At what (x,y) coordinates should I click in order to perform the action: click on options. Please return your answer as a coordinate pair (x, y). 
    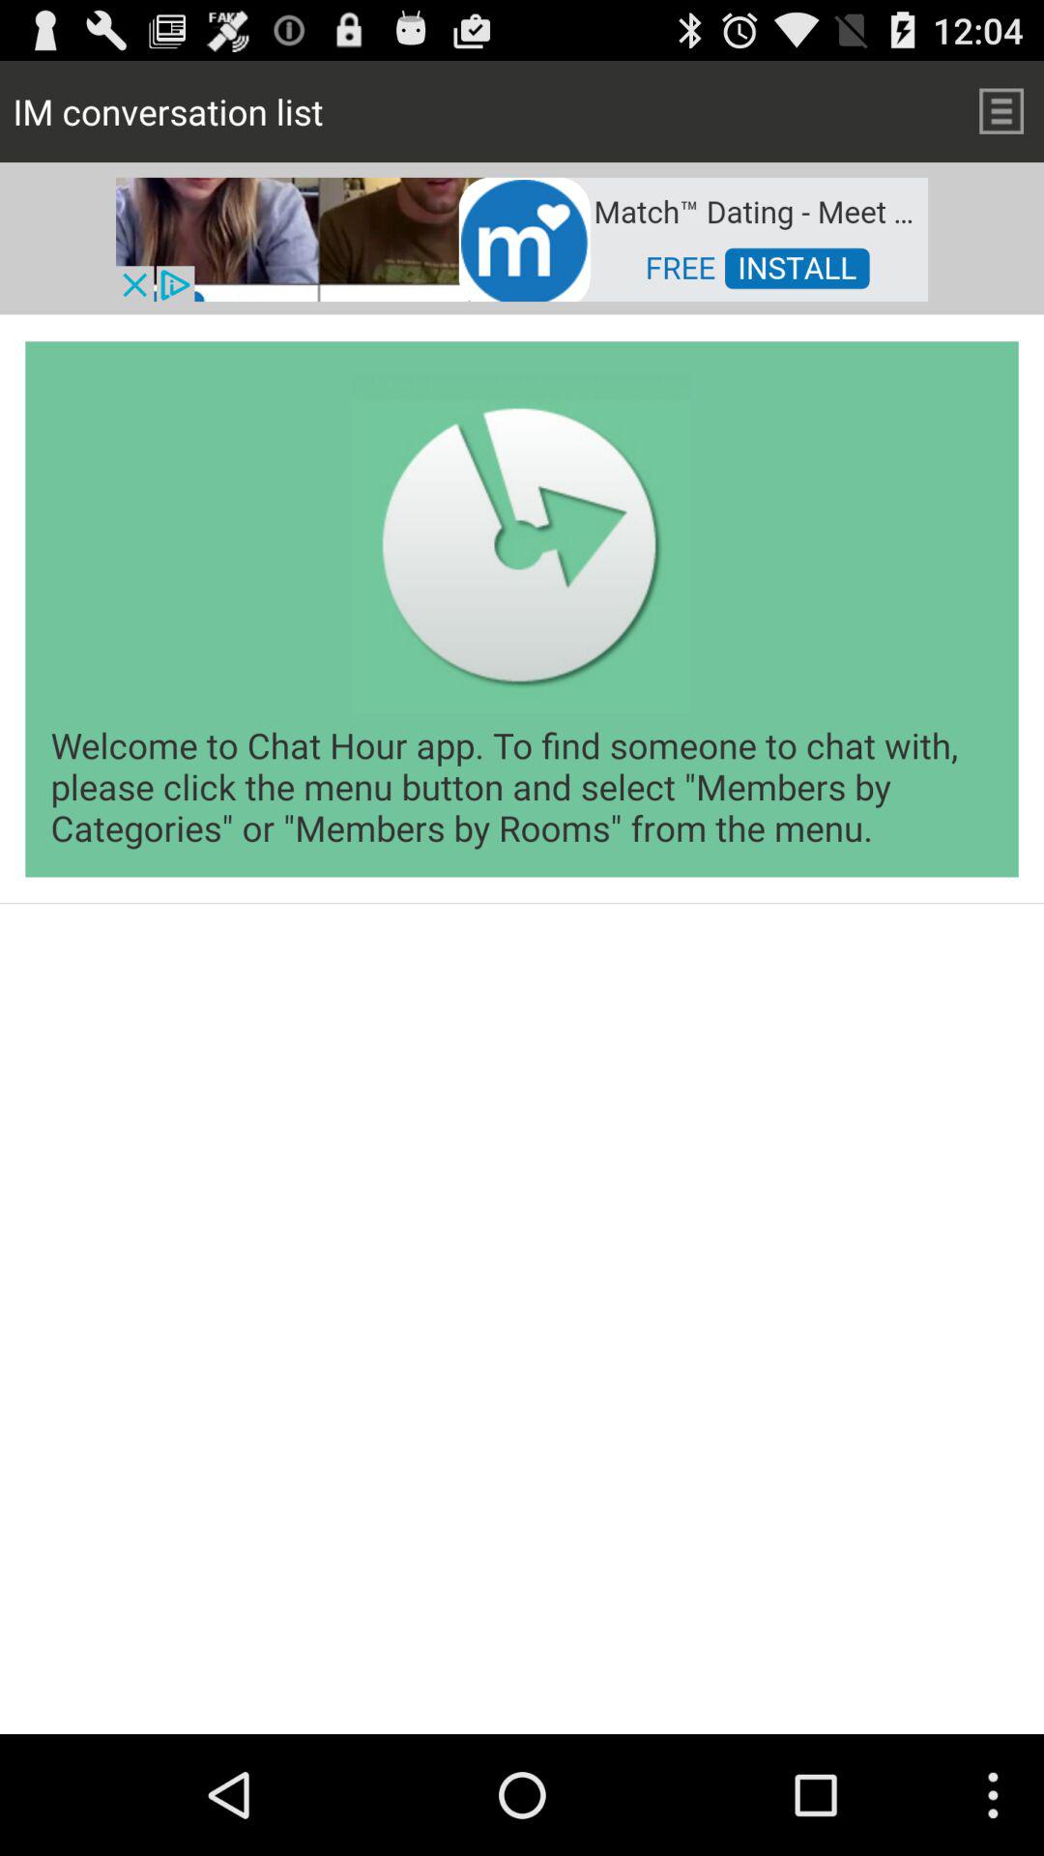
    Looking at the image, I should click on (1001, 110).